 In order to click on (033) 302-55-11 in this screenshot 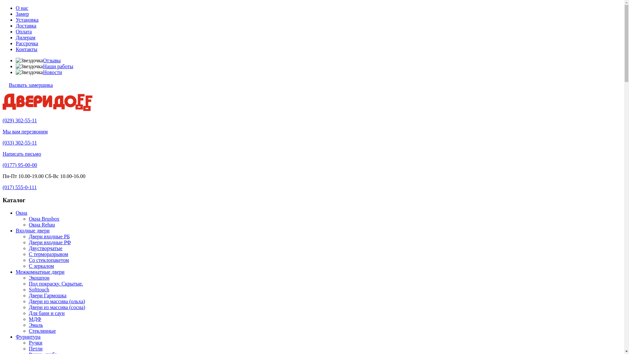, I will do `click(20, 143)`.